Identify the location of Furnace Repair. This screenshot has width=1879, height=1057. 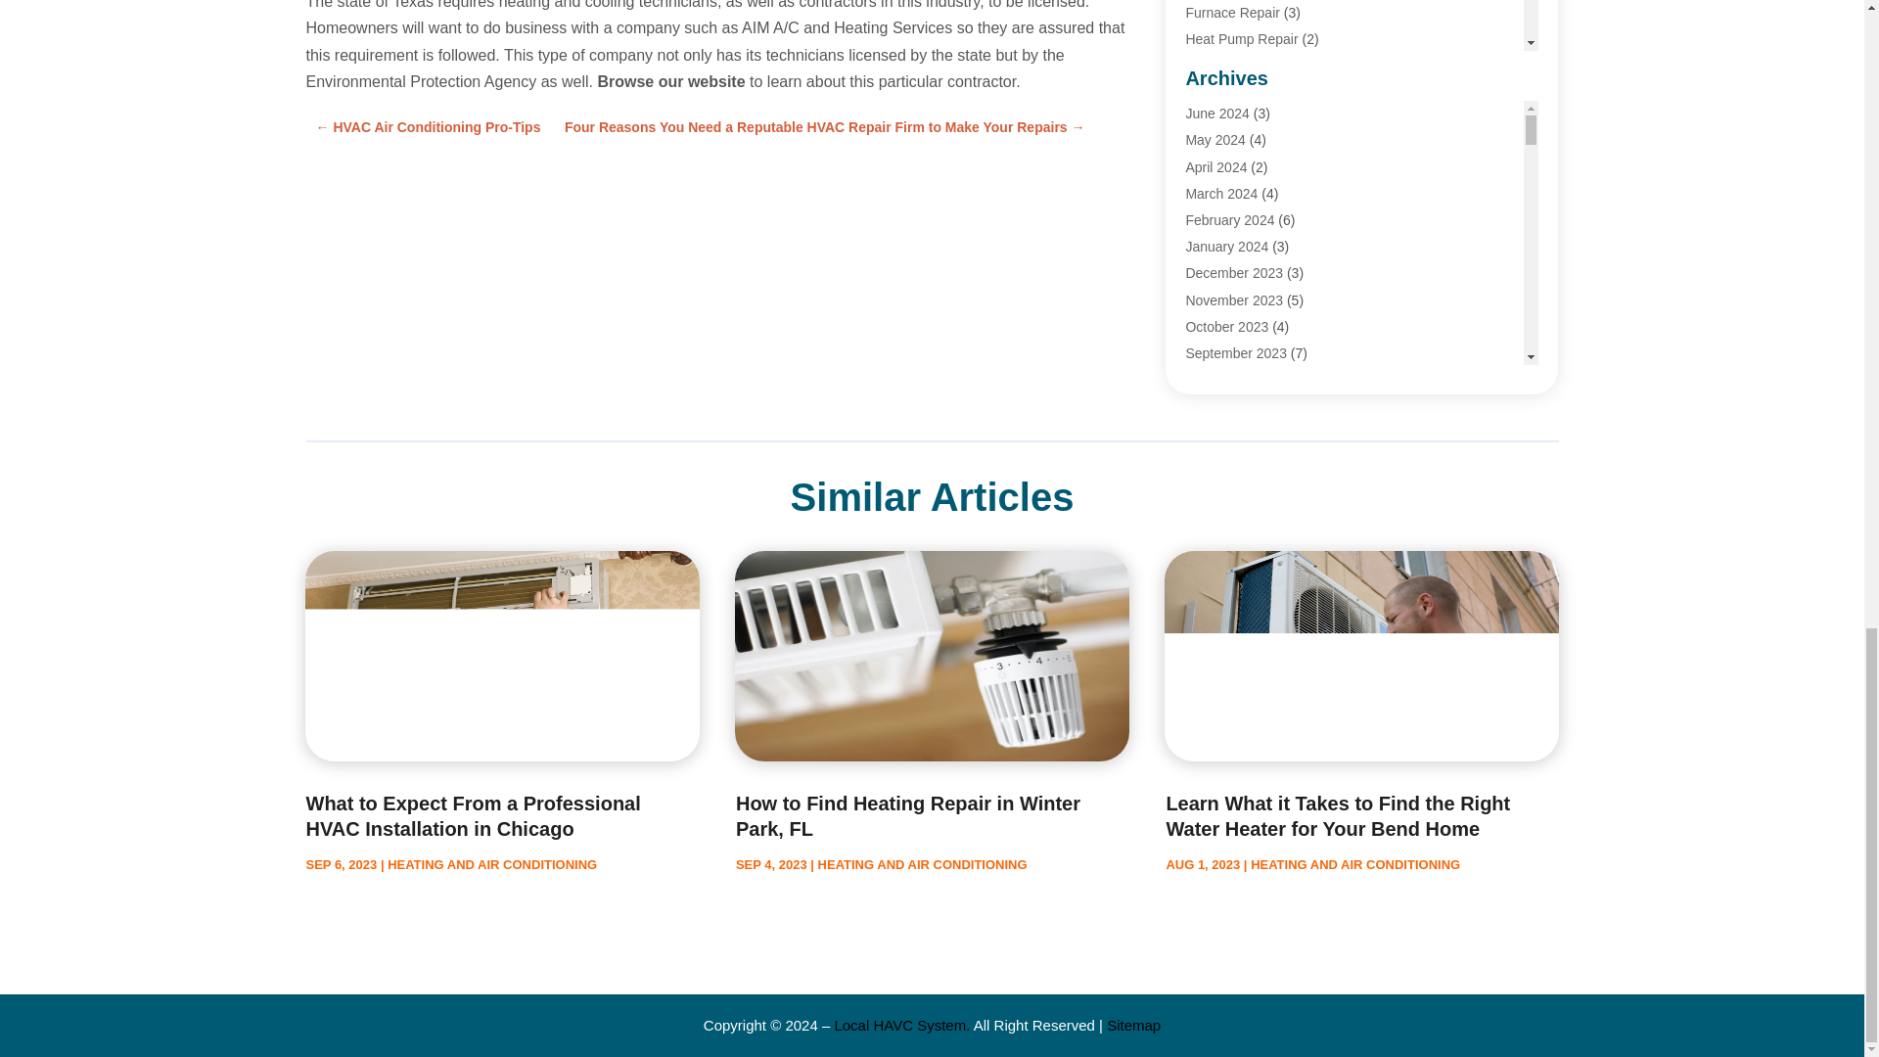
(1232, 12).